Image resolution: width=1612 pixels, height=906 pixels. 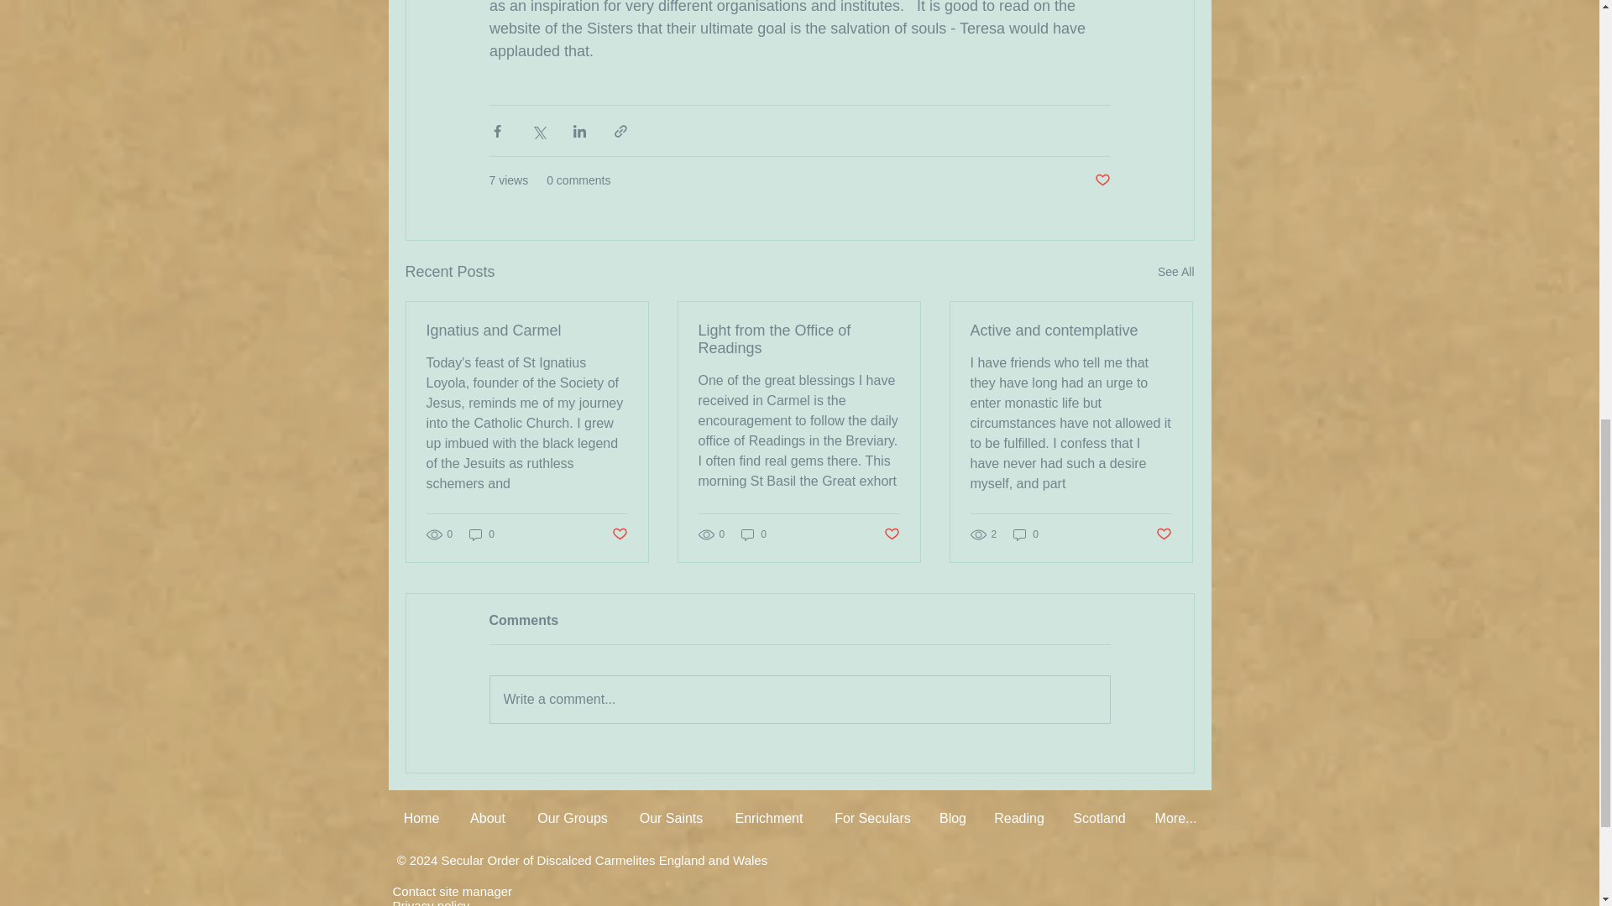 I want to click on See All, so click(x=1175, y=272).